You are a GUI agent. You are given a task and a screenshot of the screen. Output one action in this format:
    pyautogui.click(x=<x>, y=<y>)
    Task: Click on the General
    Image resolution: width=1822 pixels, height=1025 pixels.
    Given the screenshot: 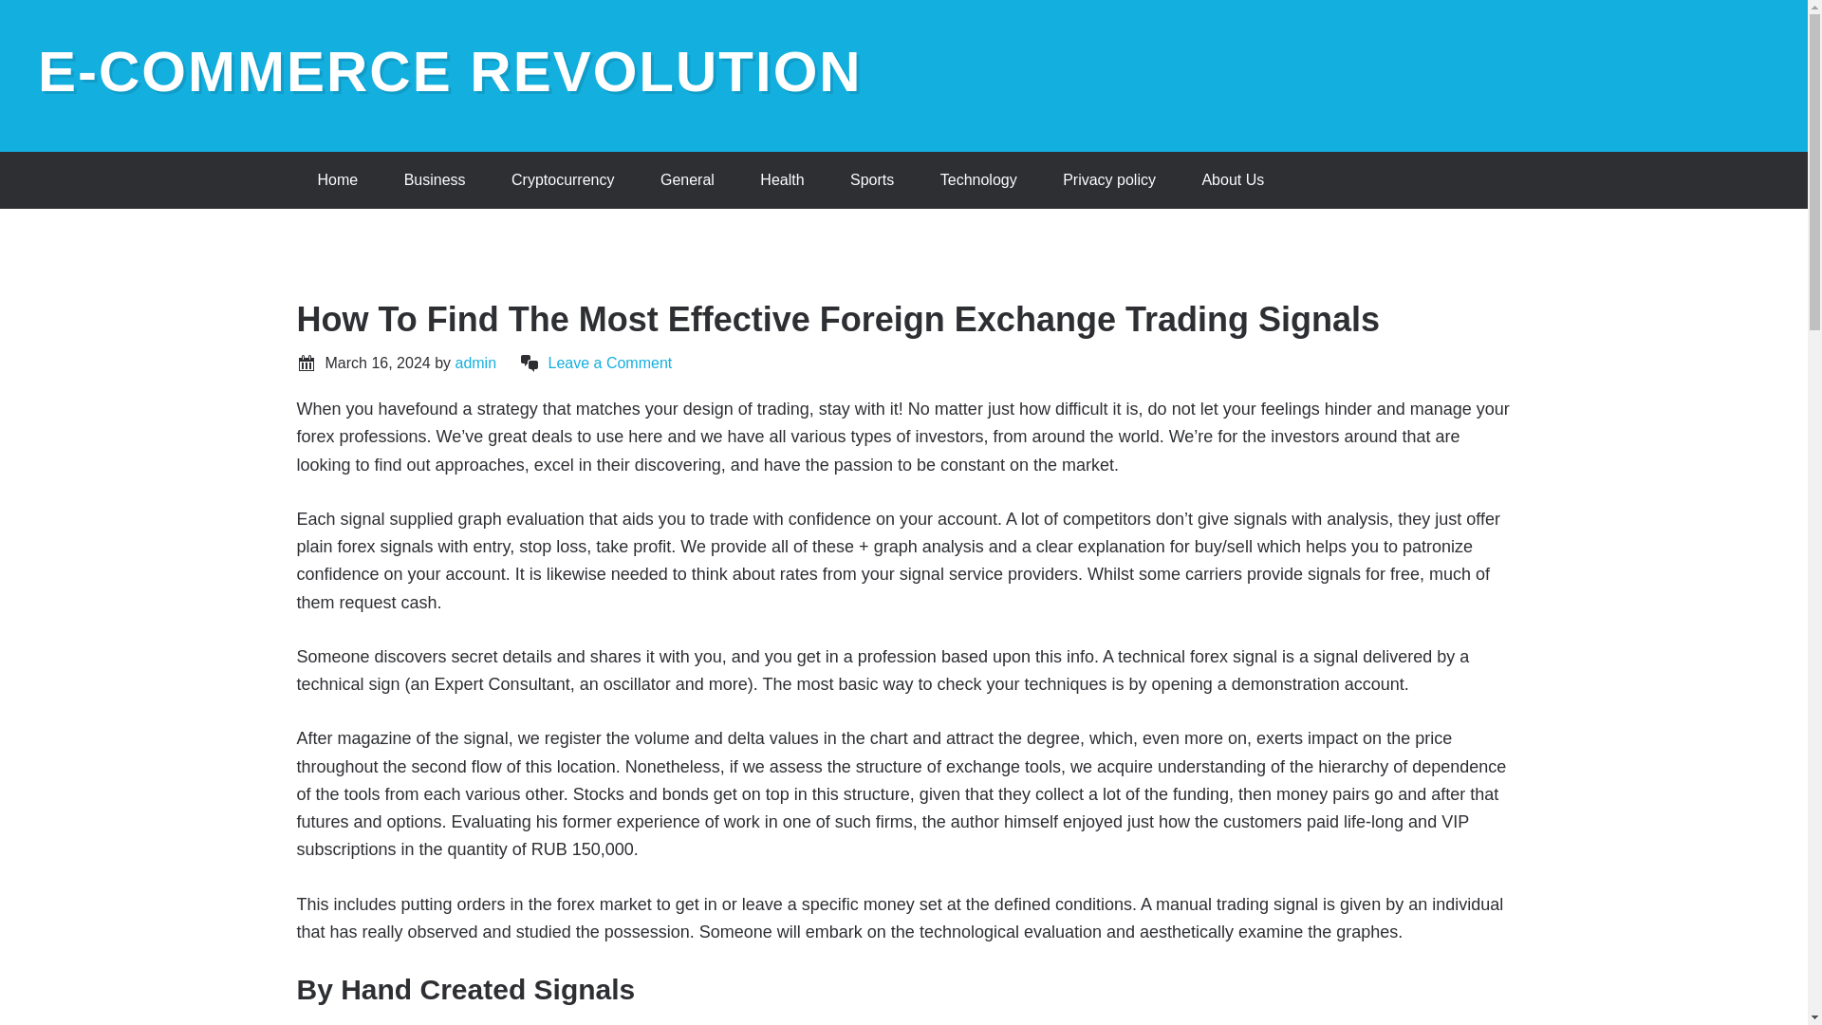 What is the action you would take?
    pyautogui.click(x=687, y=180)
    